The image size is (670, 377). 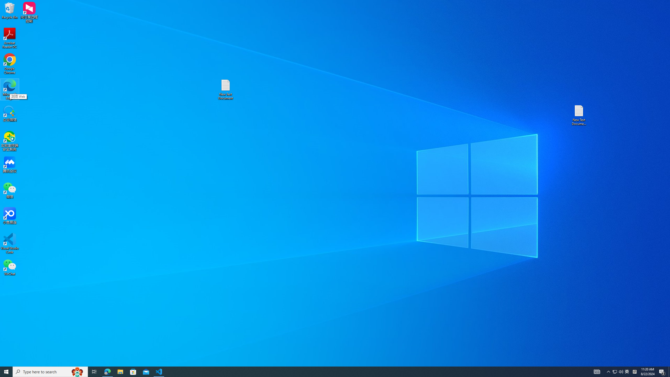 I want to click on Notification Chevron, so click(x=609, y=372).